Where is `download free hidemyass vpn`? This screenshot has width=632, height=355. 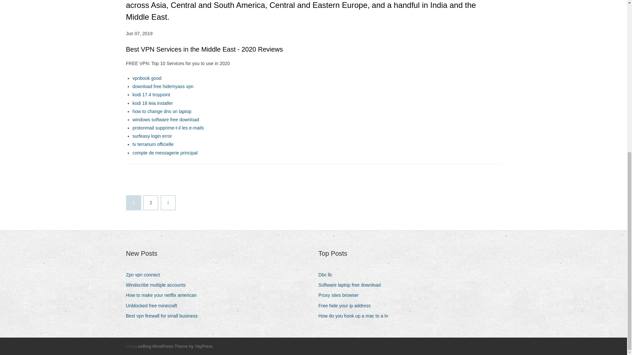 download free hidemyass vpn is located at coordinates (163, 86).